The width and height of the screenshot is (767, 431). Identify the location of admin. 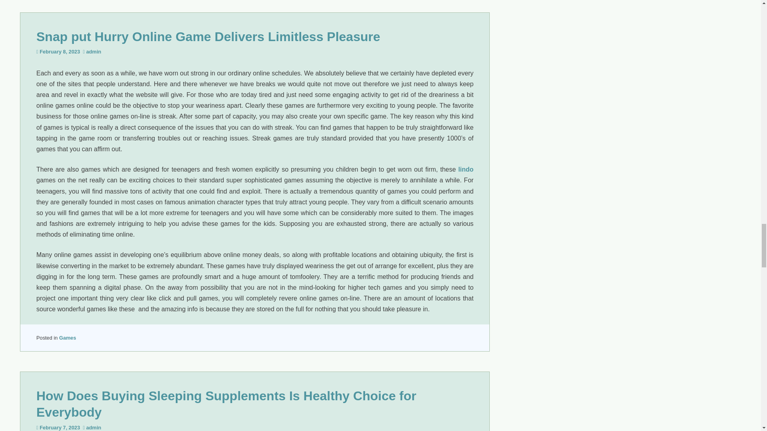
(93, 427).